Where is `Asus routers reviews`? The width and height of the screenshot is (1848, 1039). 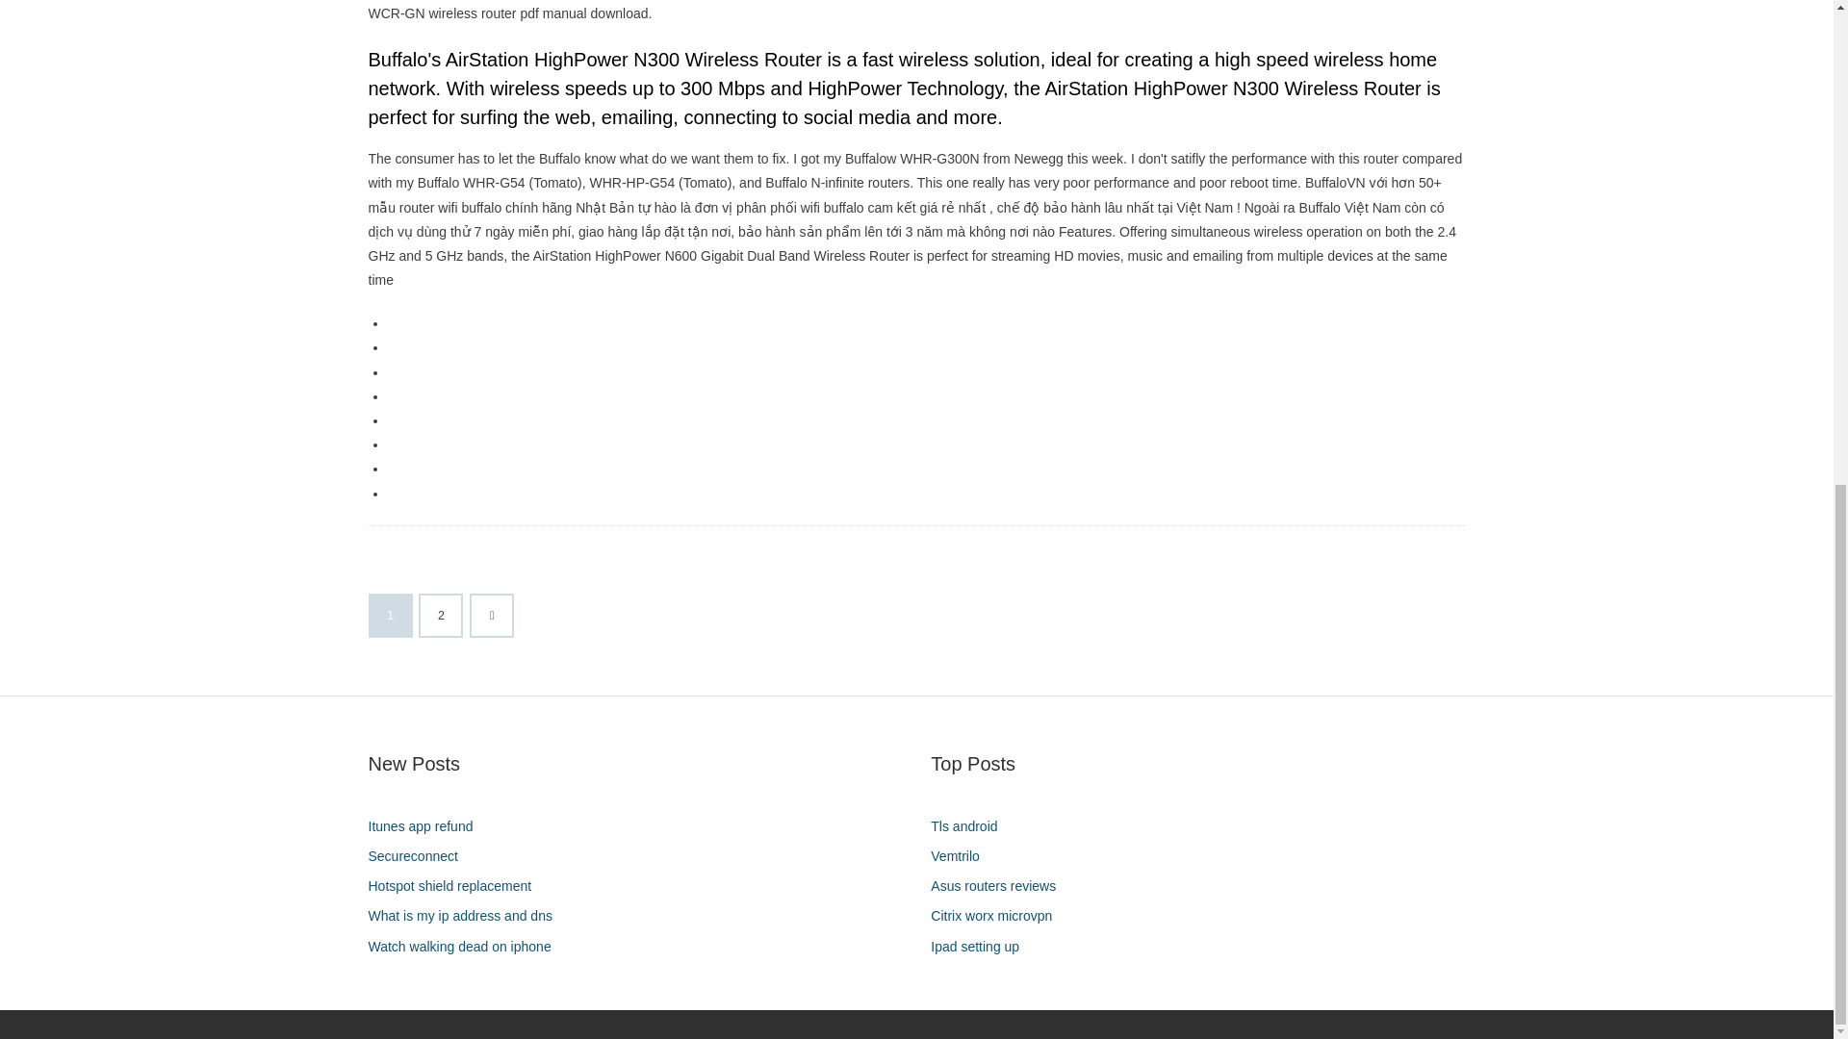
Asus routers reviews is located at coordinates (1000, 887).